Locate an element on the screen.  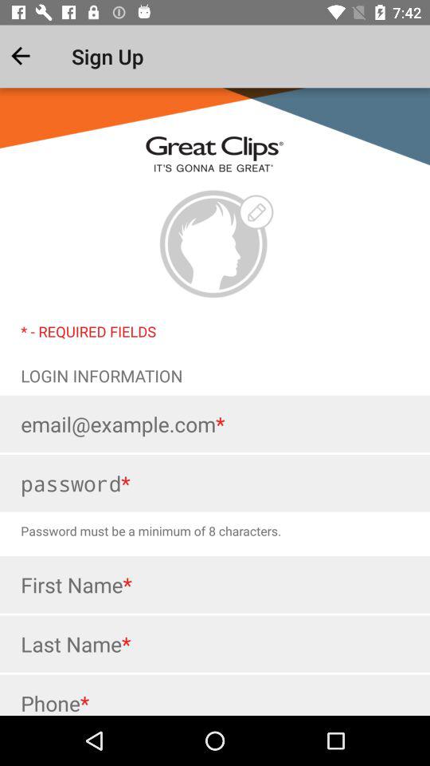
enter phone number is located at coordinates (215, 695).